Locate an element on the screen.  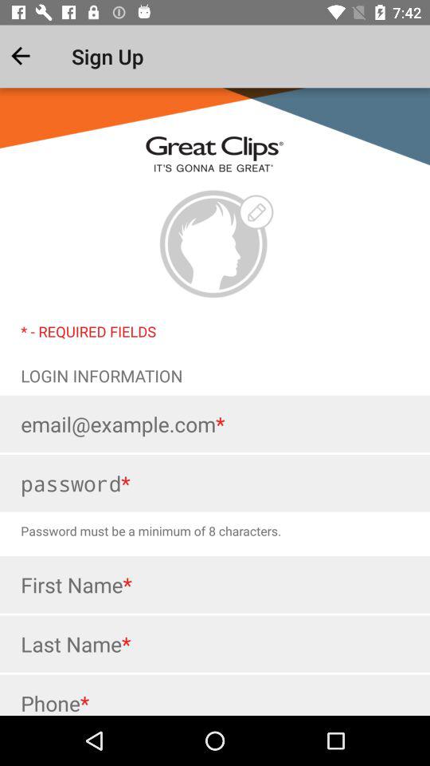
enter phone number is located at coordinates (215, 695).